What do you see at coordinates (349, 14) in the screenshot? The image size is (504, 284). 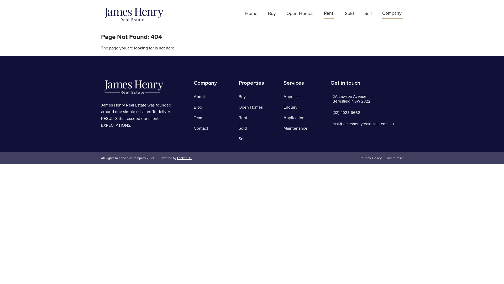 I see `Sold` at bounding box center [349, 14].